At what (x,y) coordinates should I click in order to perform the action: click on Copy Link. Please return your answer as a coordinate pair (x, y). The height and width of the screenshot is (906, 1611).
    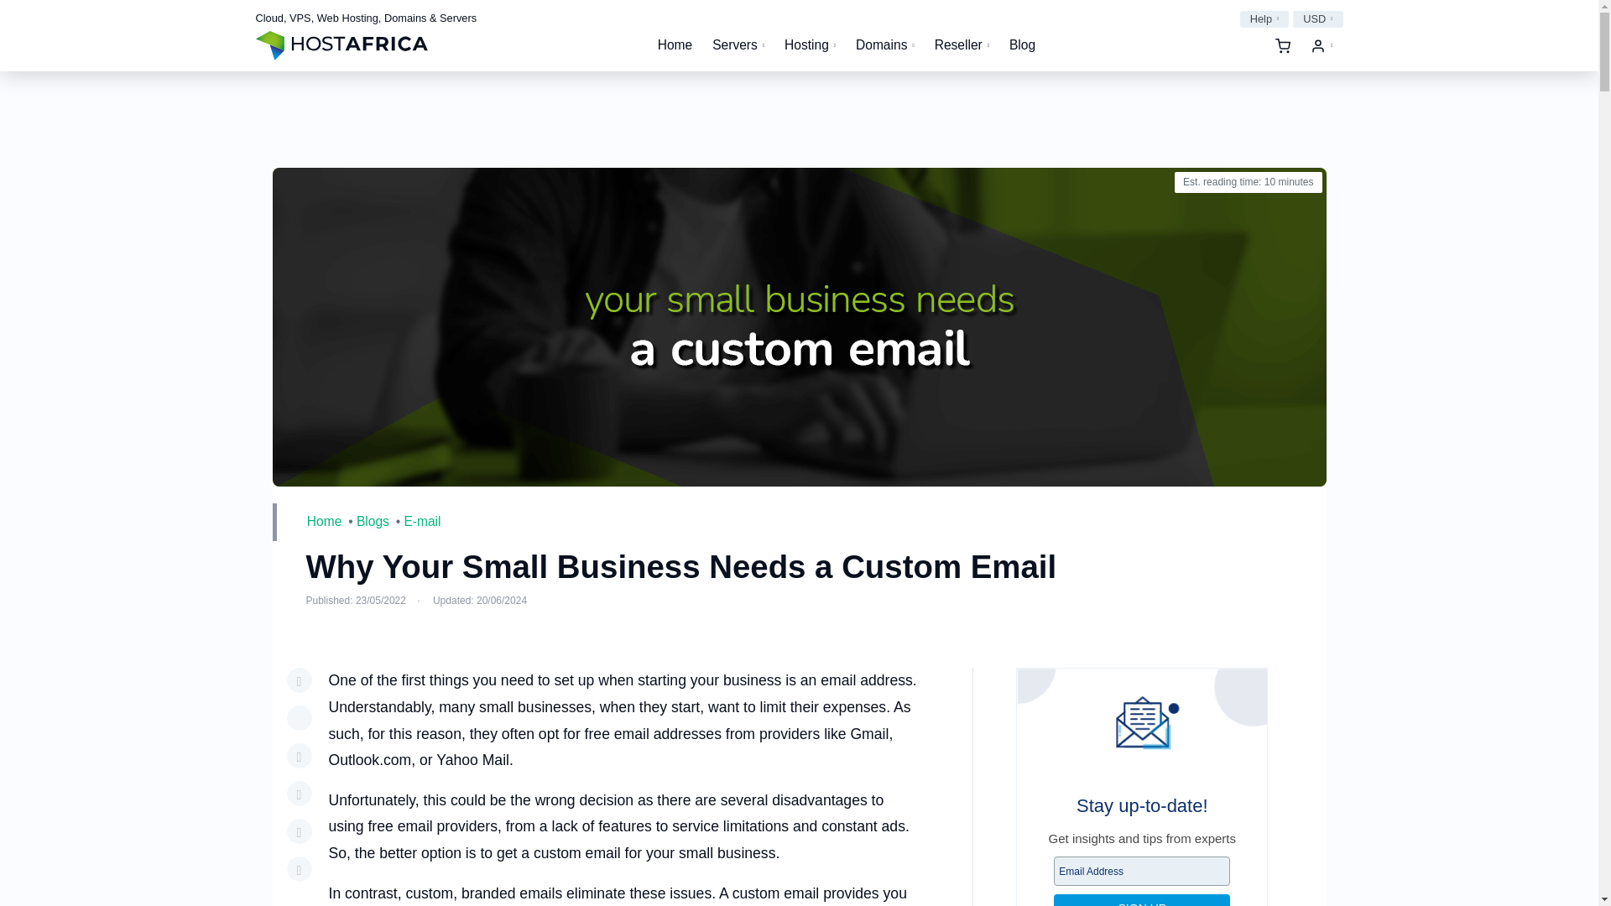
    Looking at the image, I should click on (299, 868).